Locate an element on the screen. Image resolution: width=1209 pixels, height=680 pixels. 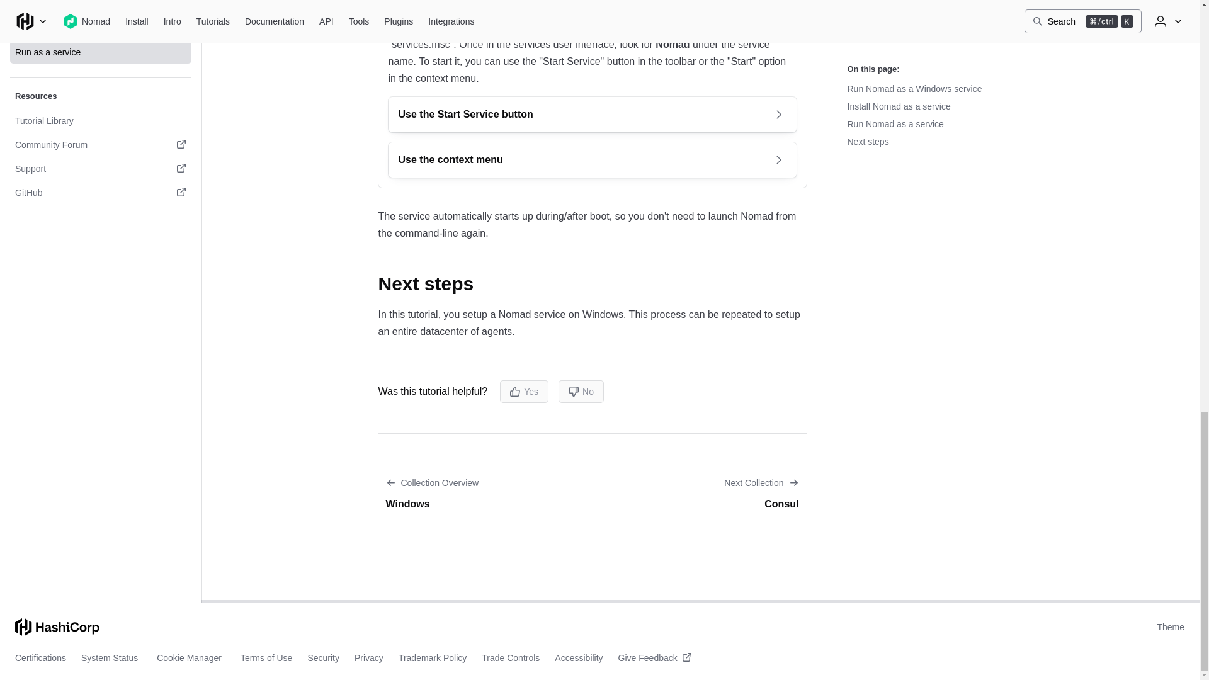
Next steps is located at coordinates (435, 283).